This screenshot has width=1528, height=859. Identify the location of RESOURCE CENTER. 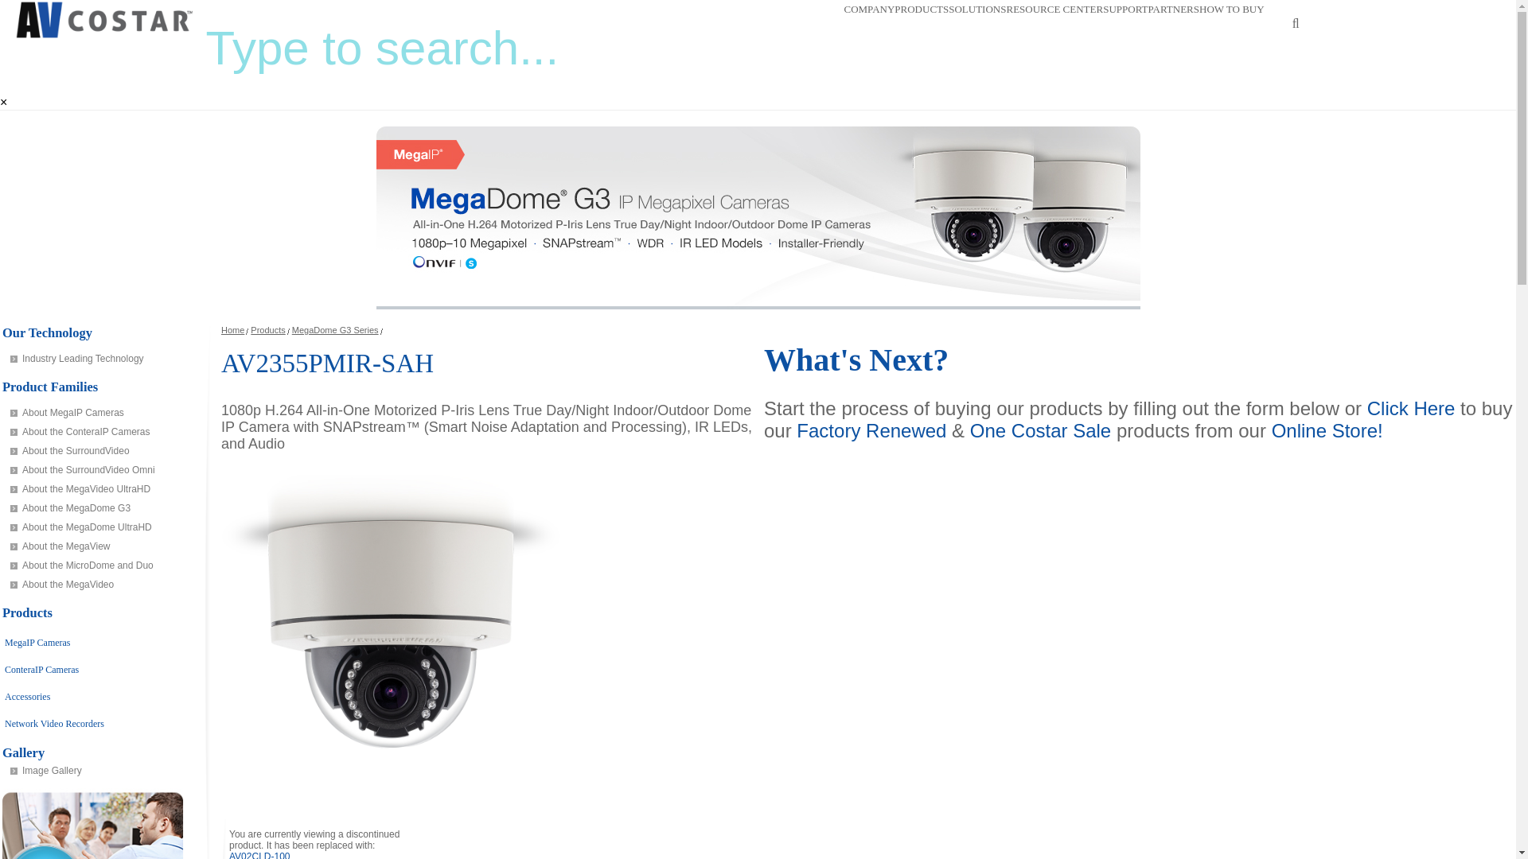
(1054, 10).